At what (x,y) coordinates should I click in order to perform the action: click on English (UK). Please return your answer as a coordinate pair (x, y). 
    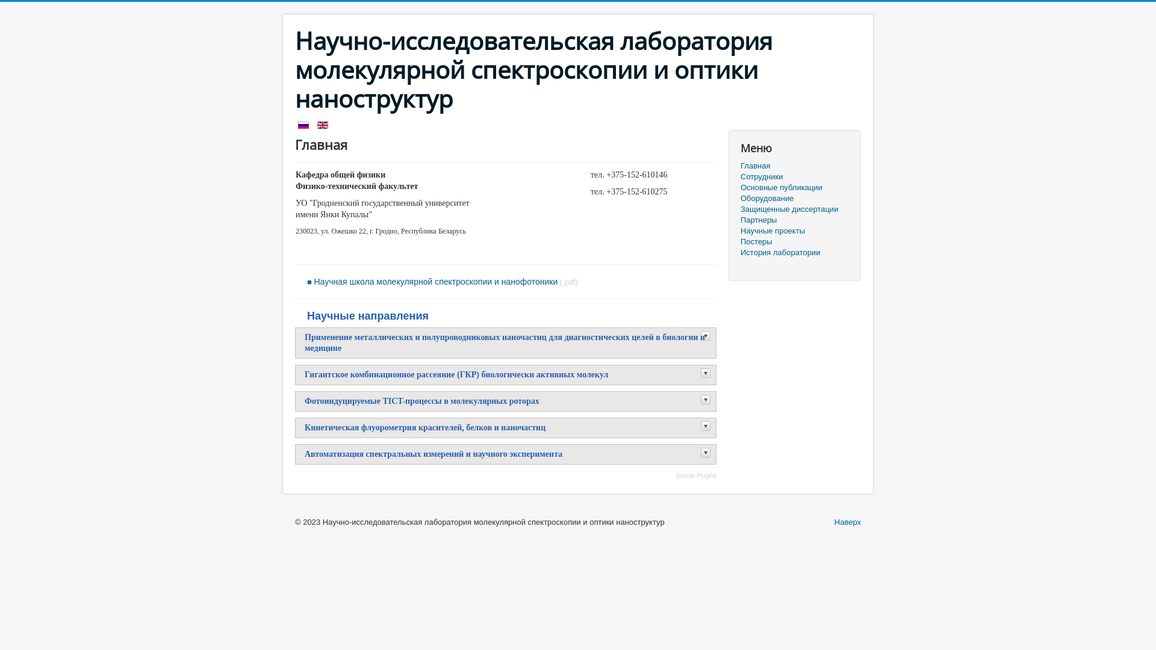
    Looking at the image, I should click on (323, 125).